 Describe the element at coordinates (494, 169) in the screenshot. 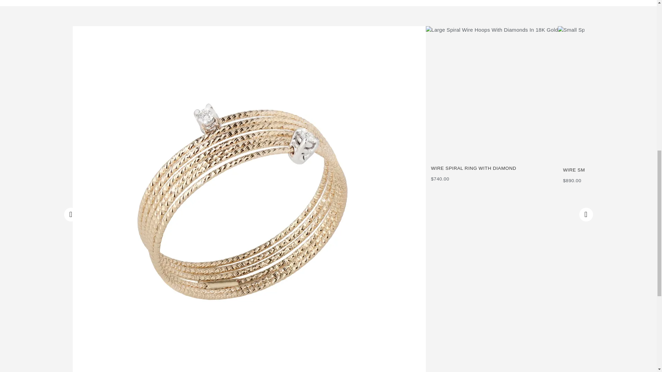

I see `WIRE SPIRAL RING WITH DIAMOND` at that location.